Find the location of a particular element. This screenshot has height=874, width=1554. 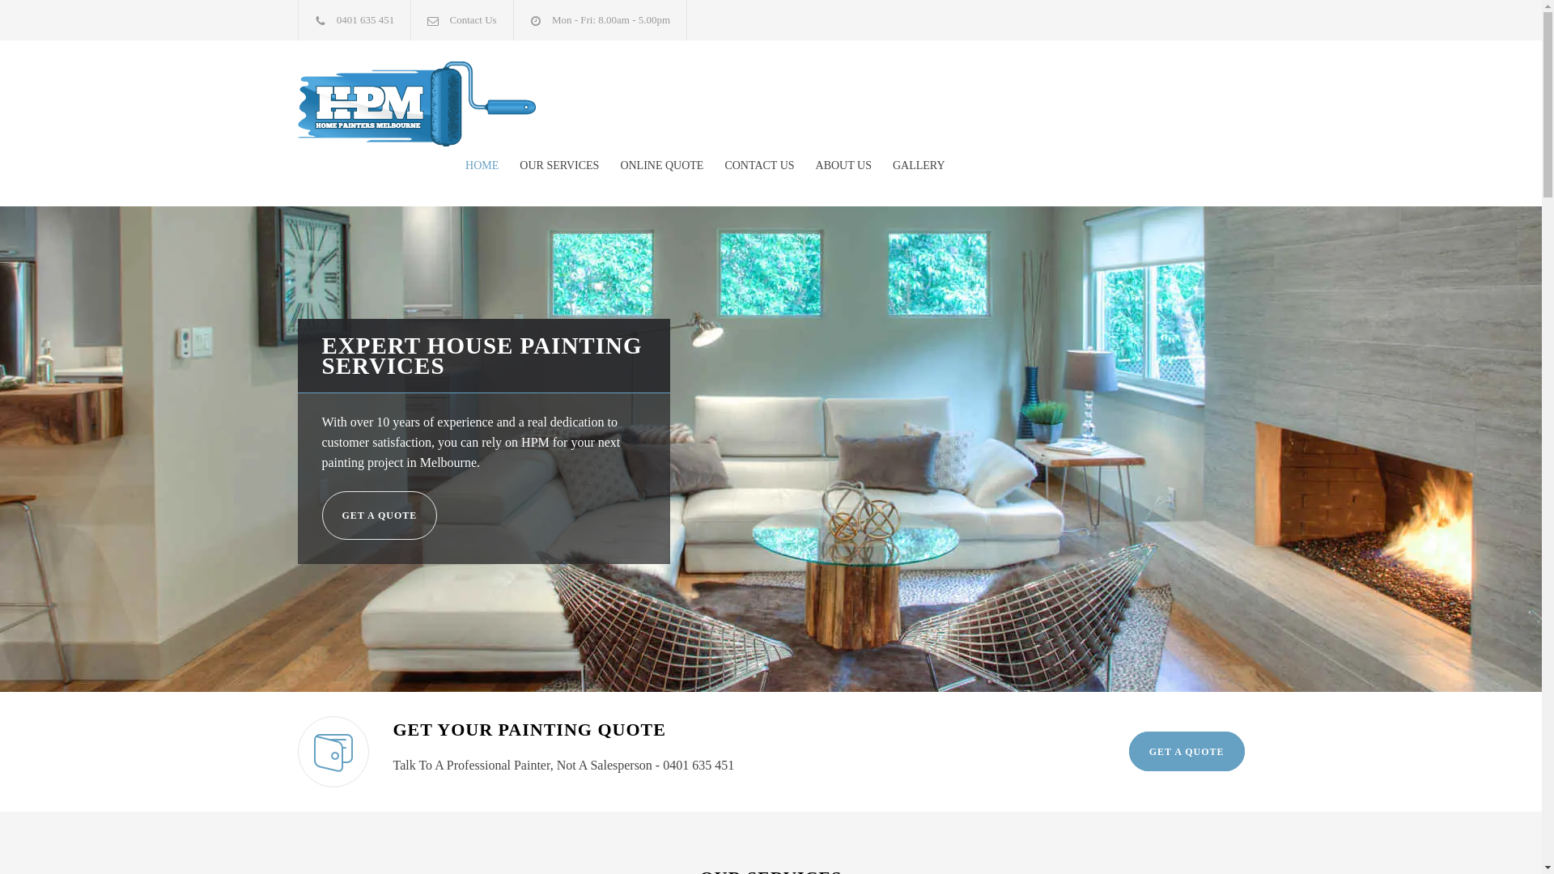

GET A QUOTE is located at coordinates (1187, 751).